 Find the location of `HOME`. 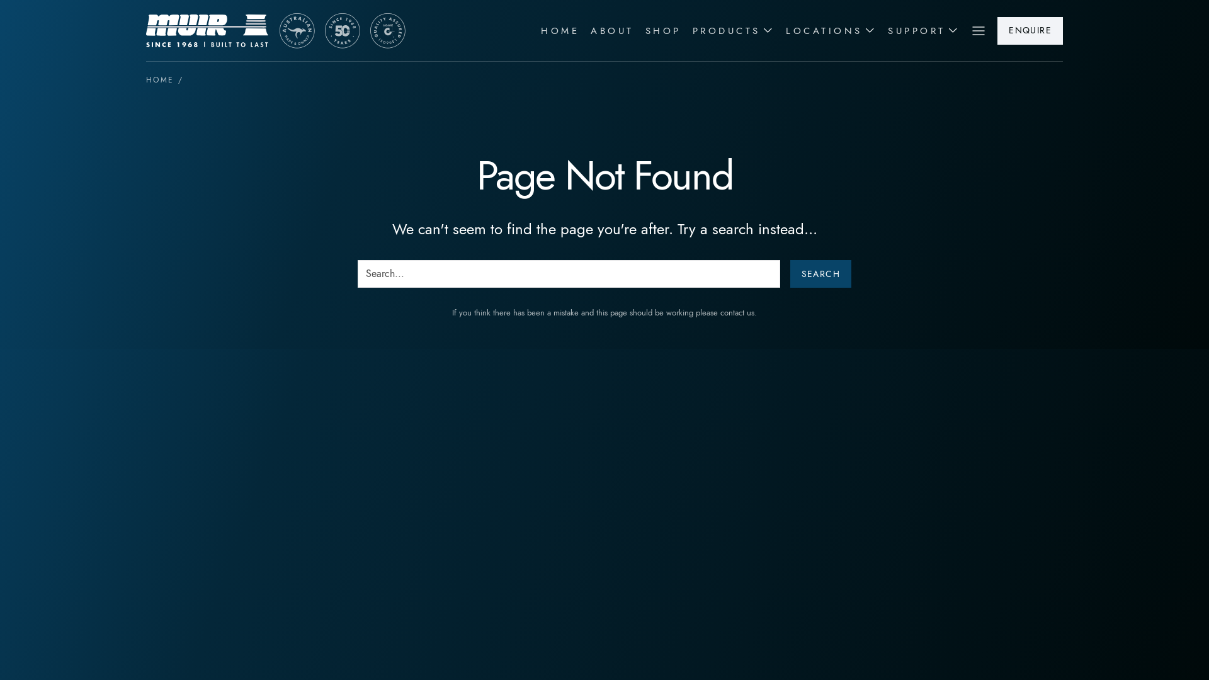

HOME is located at coordinates (560, 31).